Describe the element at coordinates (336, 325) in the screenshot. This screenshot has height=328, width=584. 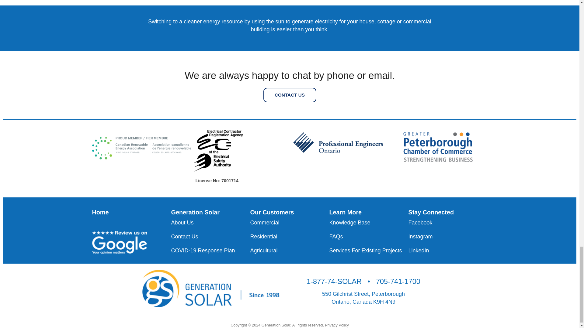
I see `Privacy Policy` at that location.